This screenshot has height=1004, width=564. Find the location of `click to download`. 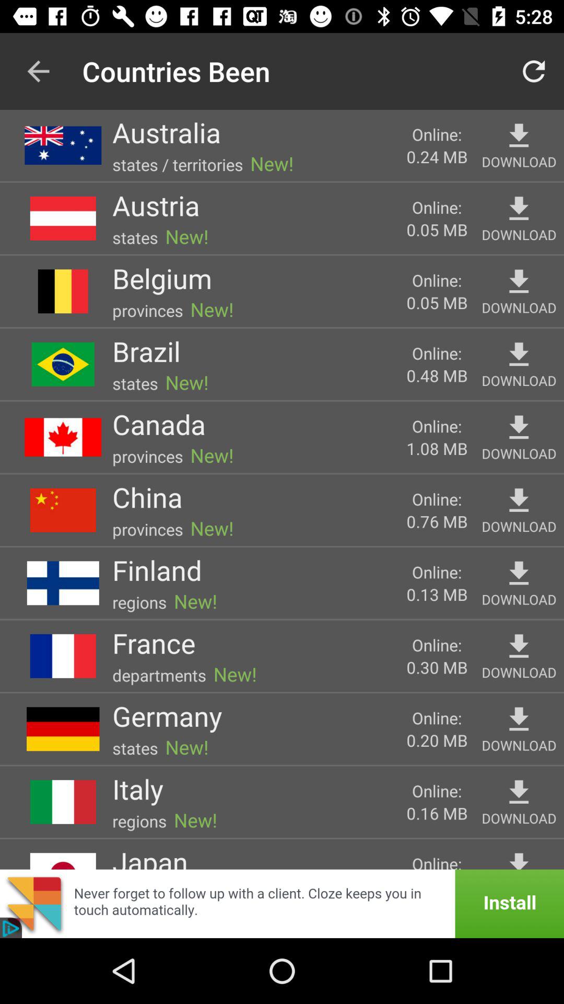

click to download is located at coordinates (519, 859).